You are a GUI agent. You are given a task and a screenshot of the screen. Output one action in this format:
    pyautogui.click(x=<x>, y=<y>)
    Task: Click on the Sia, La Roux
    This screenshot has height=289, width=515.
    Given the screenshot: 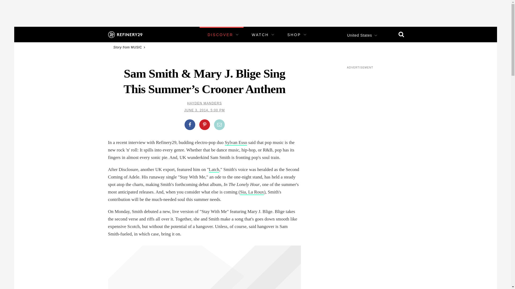 What is the action you would take?
    pyautogui.click(x=252, y=192)
    